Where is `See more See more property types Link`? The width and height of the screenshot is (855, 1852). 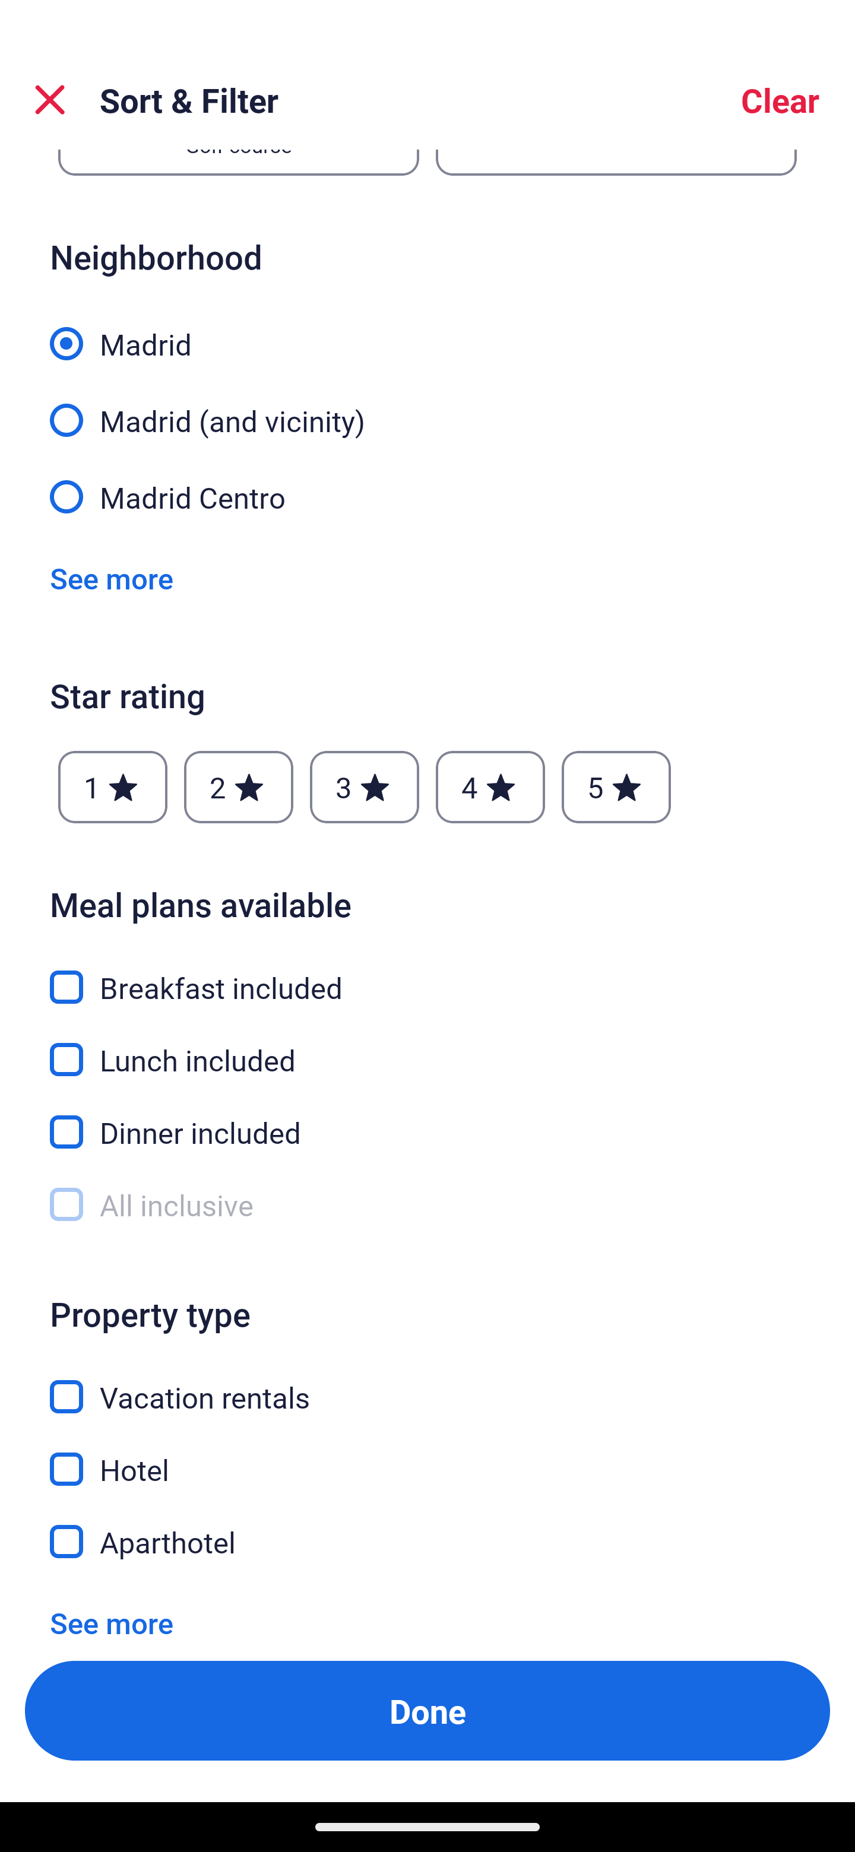 See more See more property types Link is located at coordinates (112, 1616).